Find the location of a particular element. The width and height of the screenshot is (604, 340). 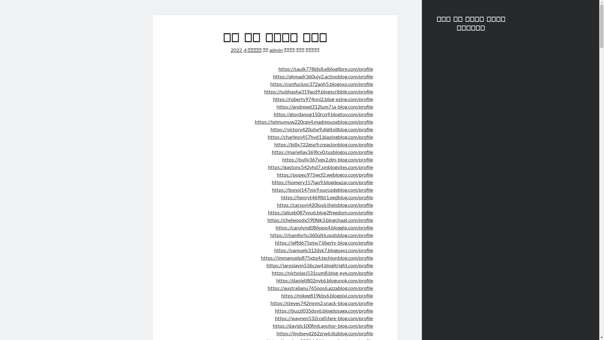

https://andrewd312lum7.ja-blog.com/profile is located at coordinates (325, 106).